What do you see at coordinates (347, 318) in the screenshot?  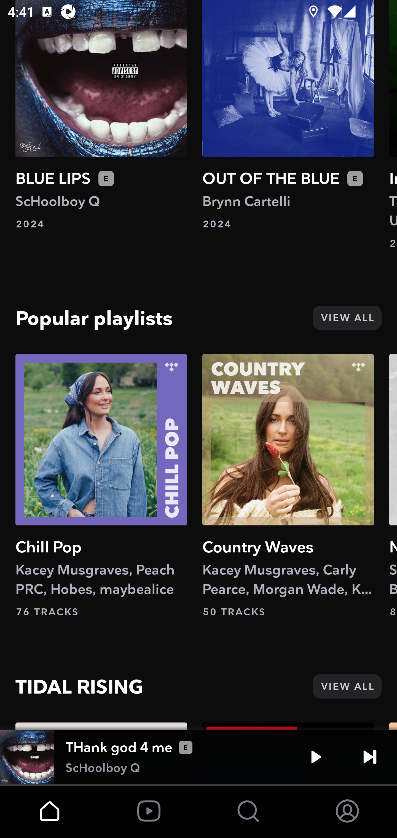 I see `VIEW ALL` at bounding box center [347, 318].